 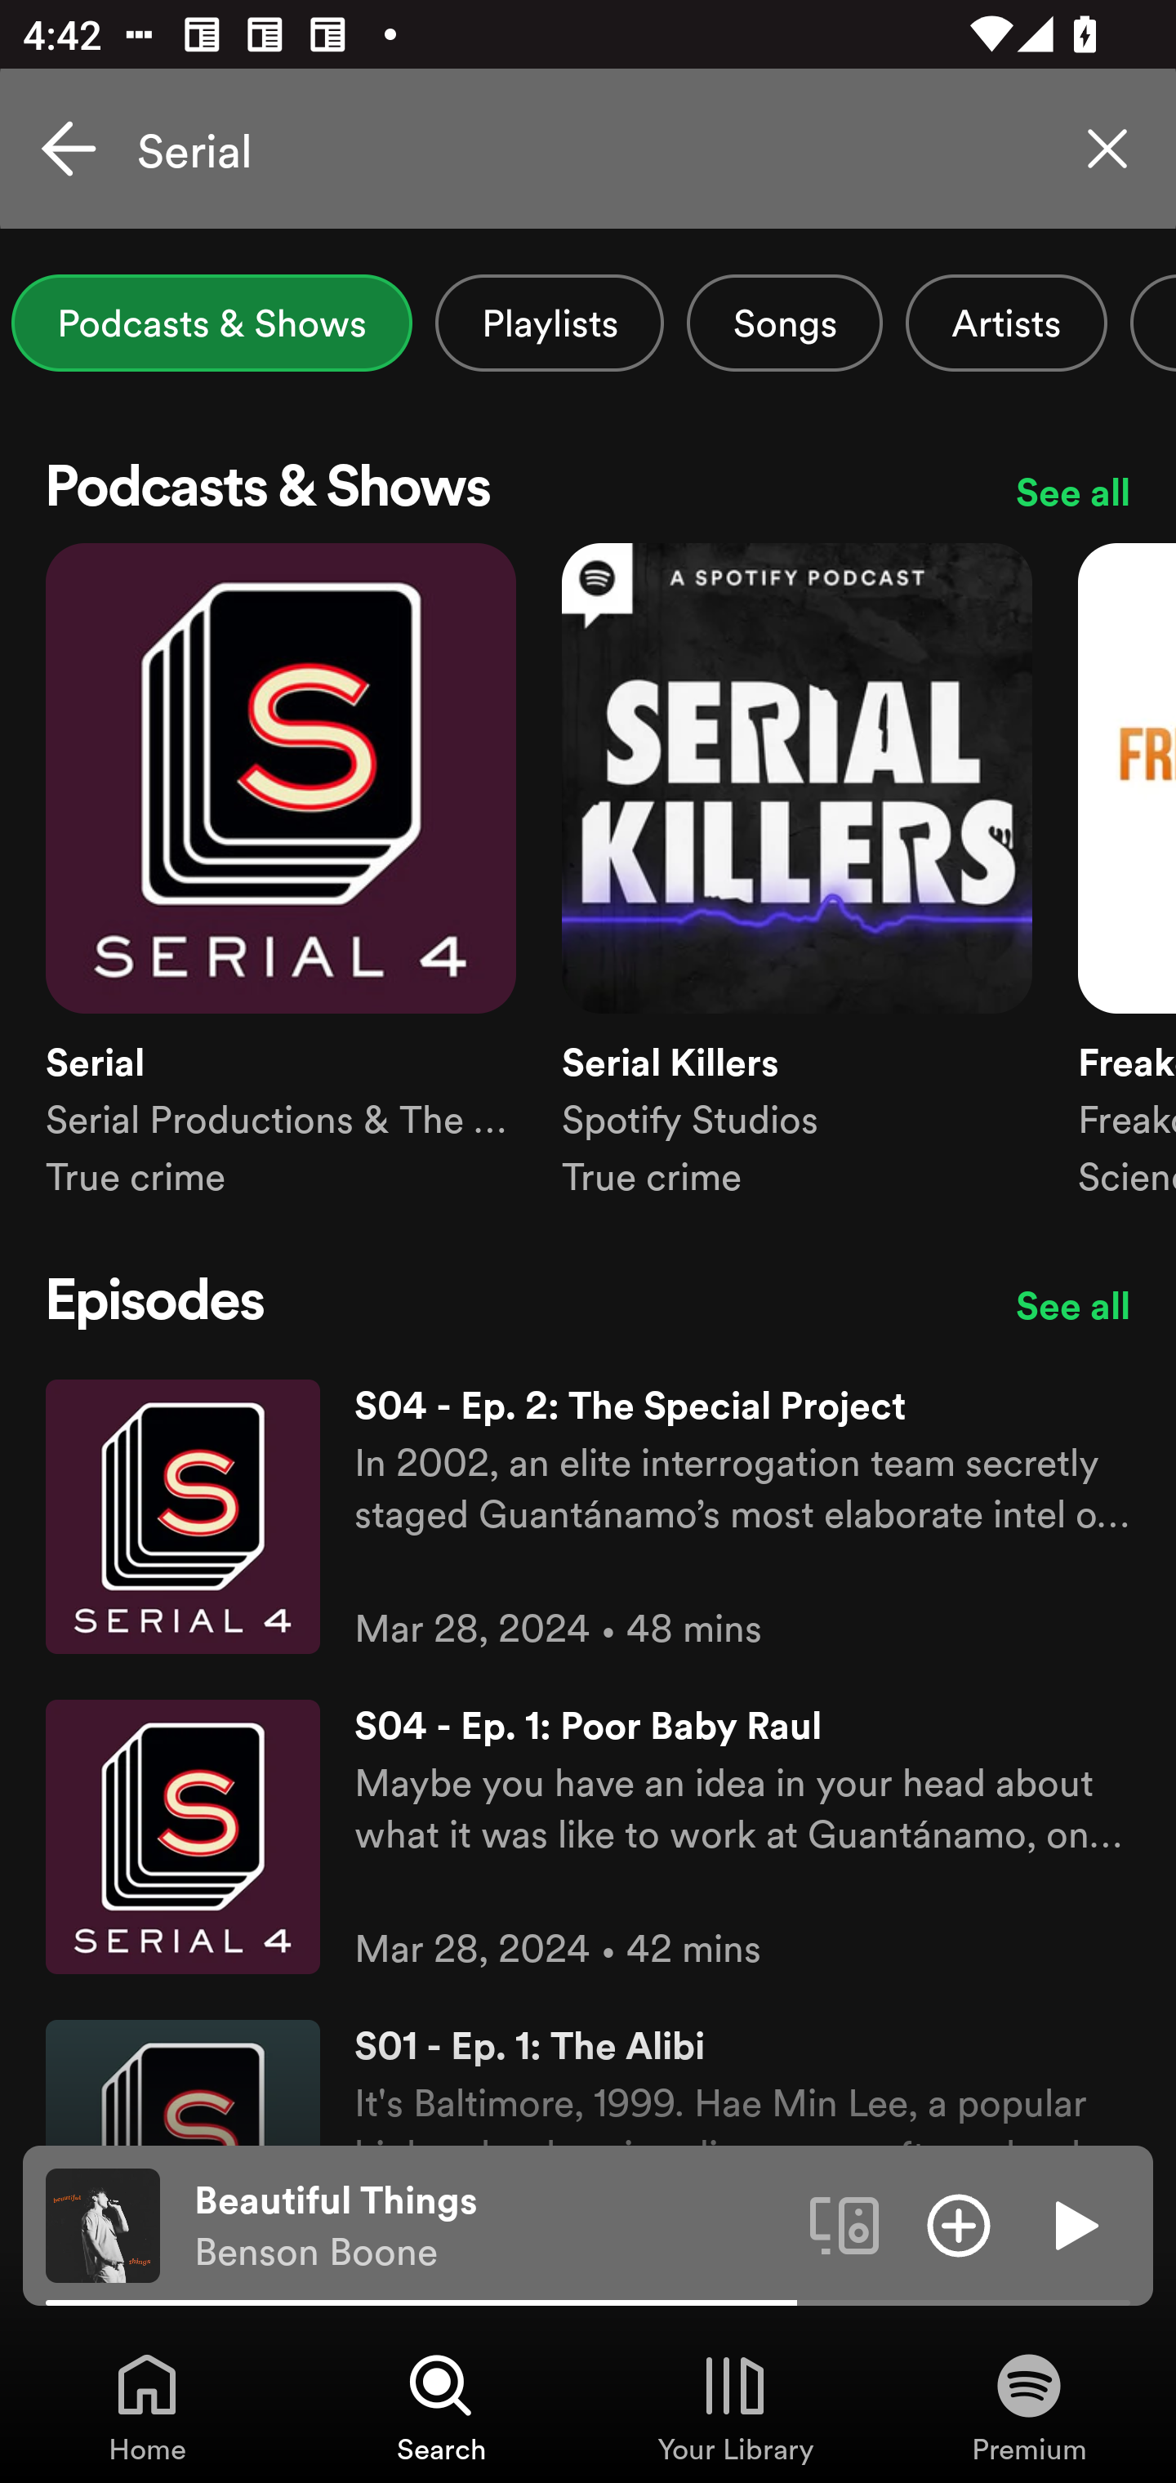 I want to click on Play, so click(x=1073, y=2224).